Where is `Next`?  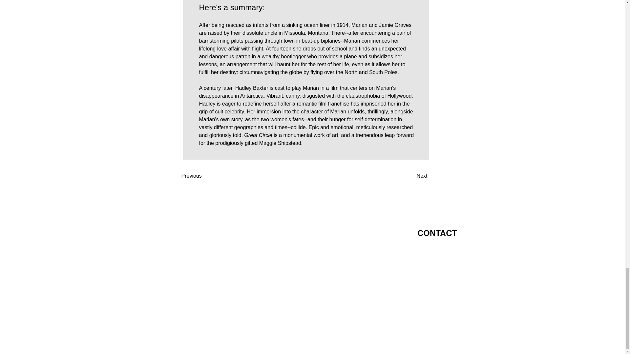 Next is located at coordinates (410, 176).